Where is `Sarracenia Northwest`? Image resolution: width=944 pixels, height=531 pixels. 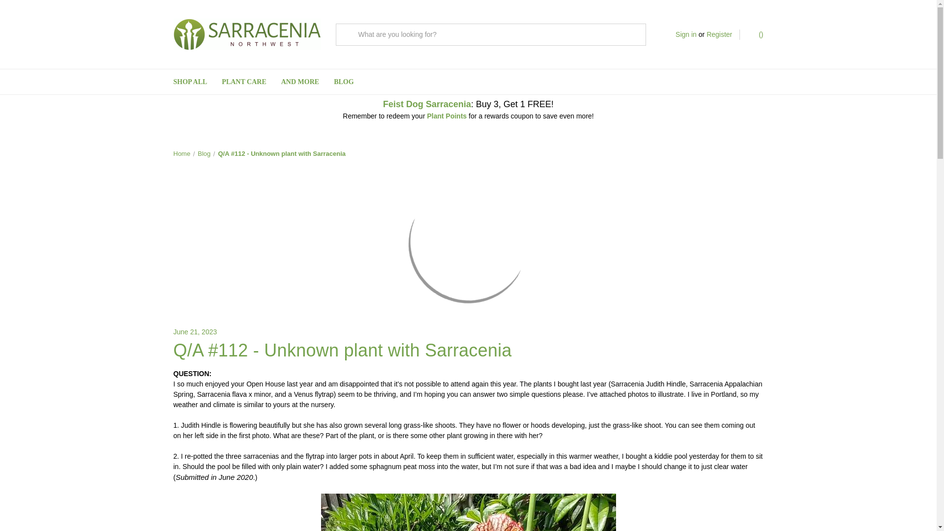 Sarracenia Northwest is located at coordinates (247, 34).